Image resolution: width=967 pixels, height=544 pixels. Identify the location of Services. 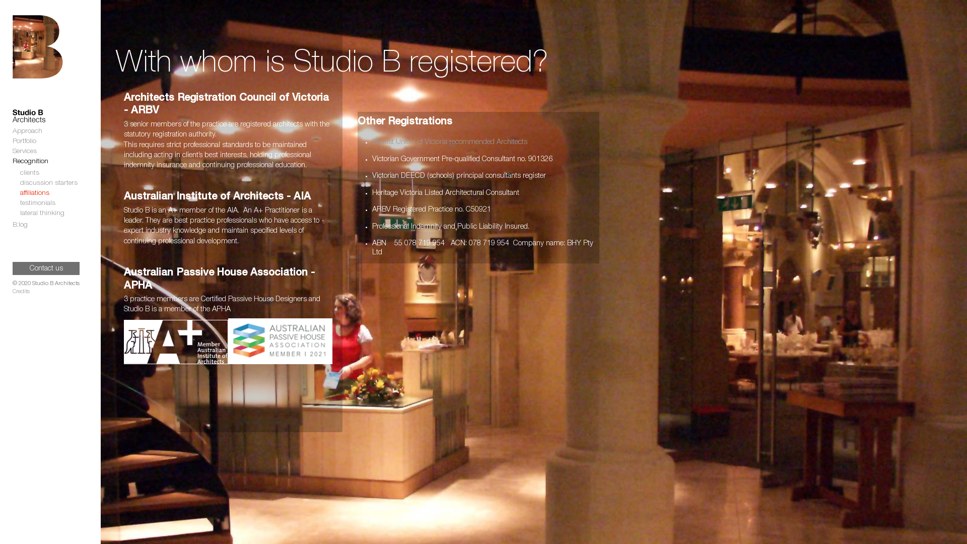
(25, 152).